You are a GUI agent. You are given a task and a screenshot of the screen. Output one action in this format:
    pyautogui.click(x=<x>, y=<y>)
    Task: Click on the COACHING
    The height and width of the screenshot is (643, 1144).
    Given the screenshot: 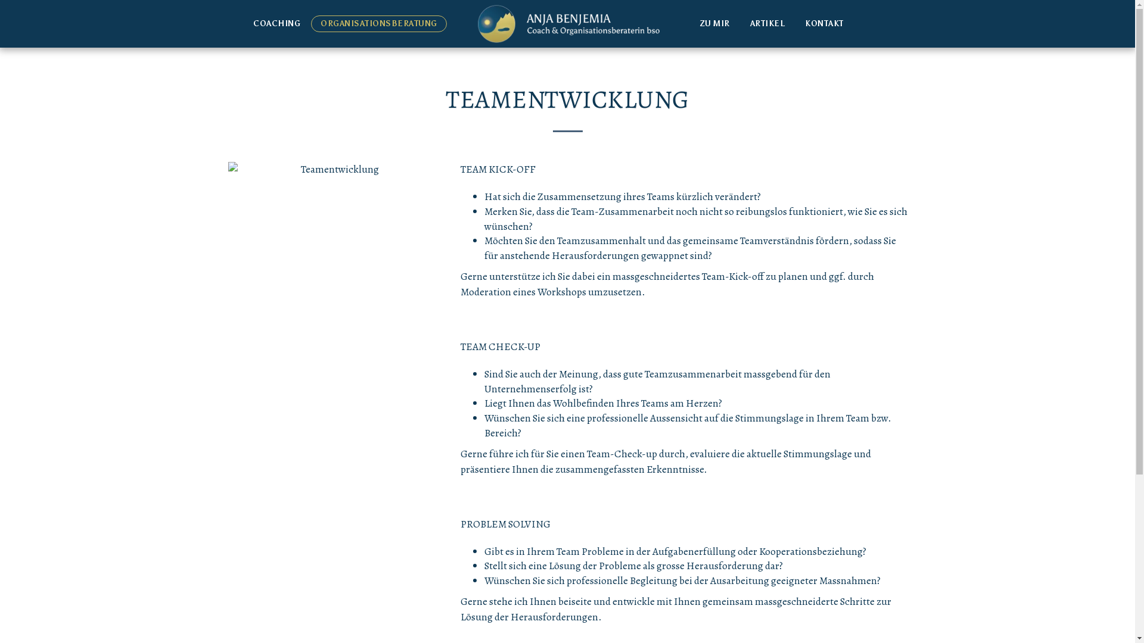 What is the action you would take?
    pyautogui.click(x=276, y=24)
    